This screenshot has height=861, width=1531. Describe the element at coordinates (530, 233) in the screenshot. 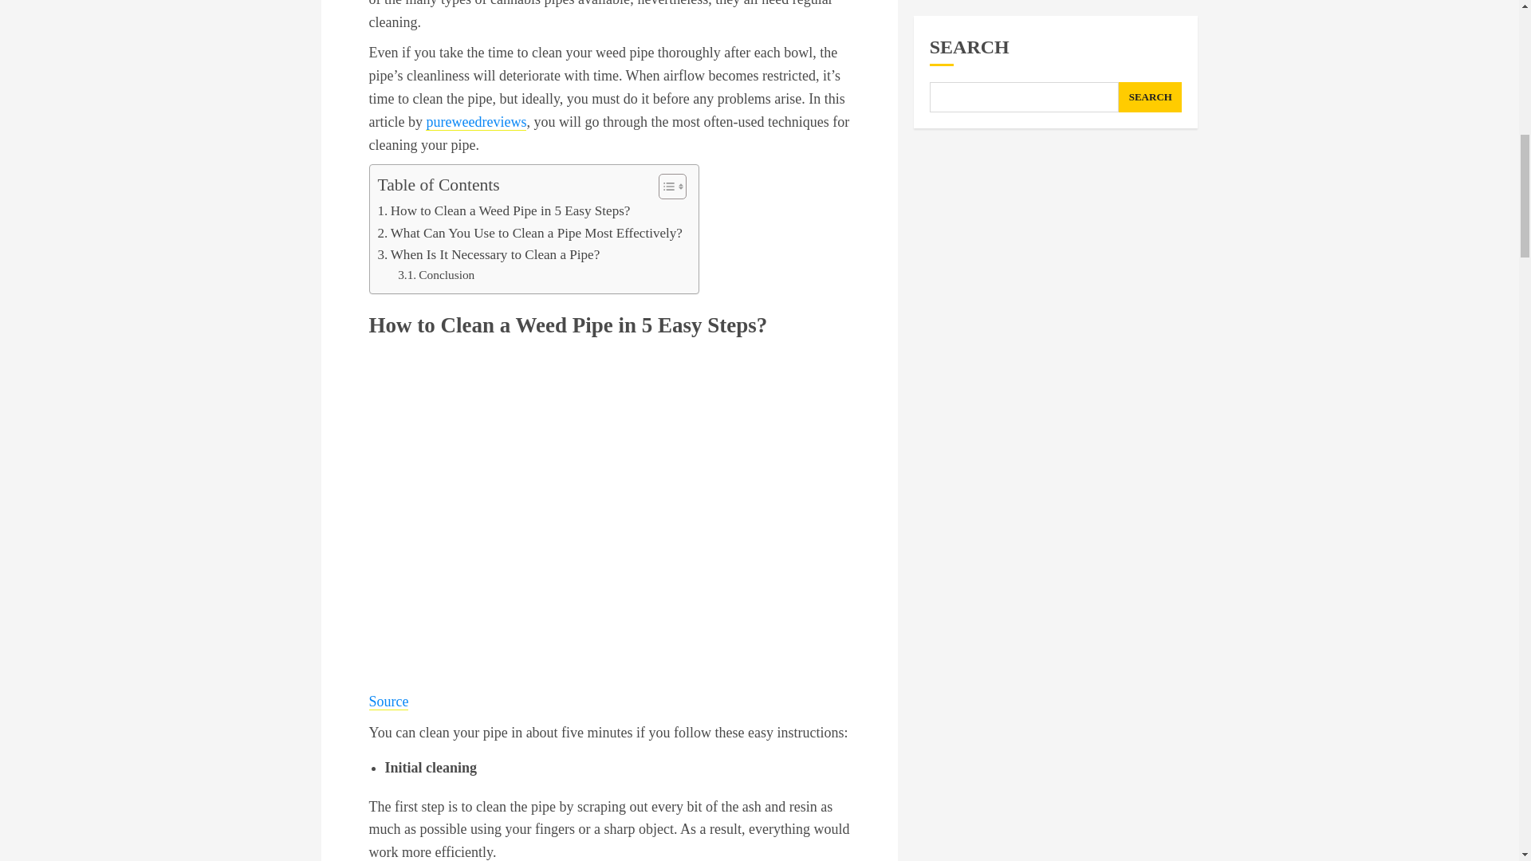

I see `What Can You Use to Clean a Pipe Most Effectively?` at that location.